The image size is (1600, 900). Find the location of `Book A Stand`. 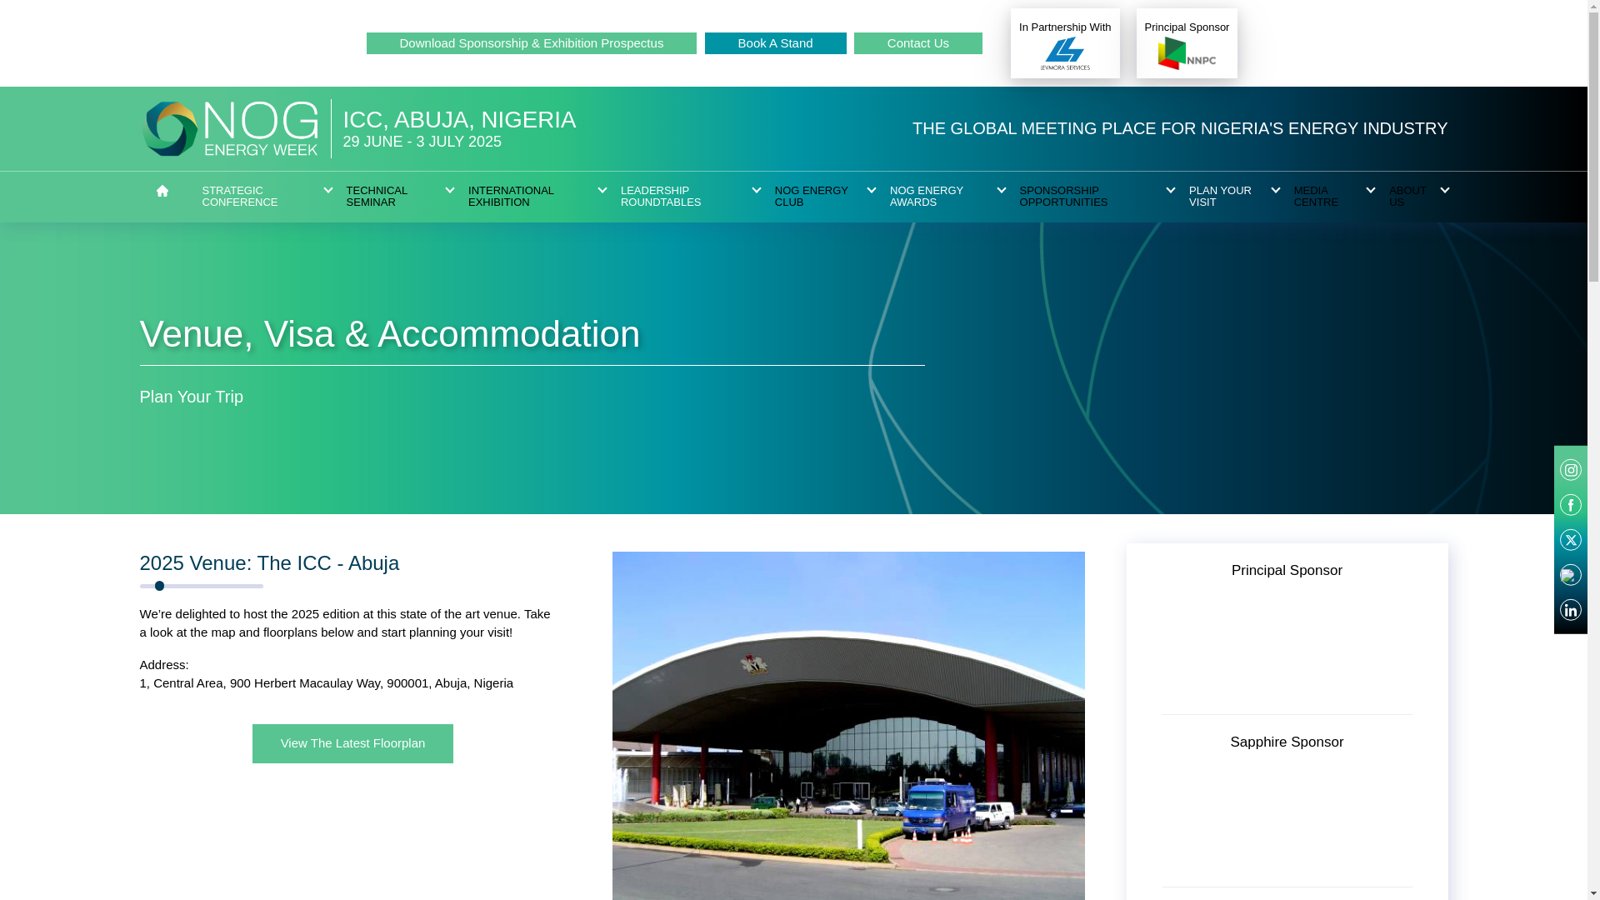

Book A Stand is located at coordinates (775, 43).